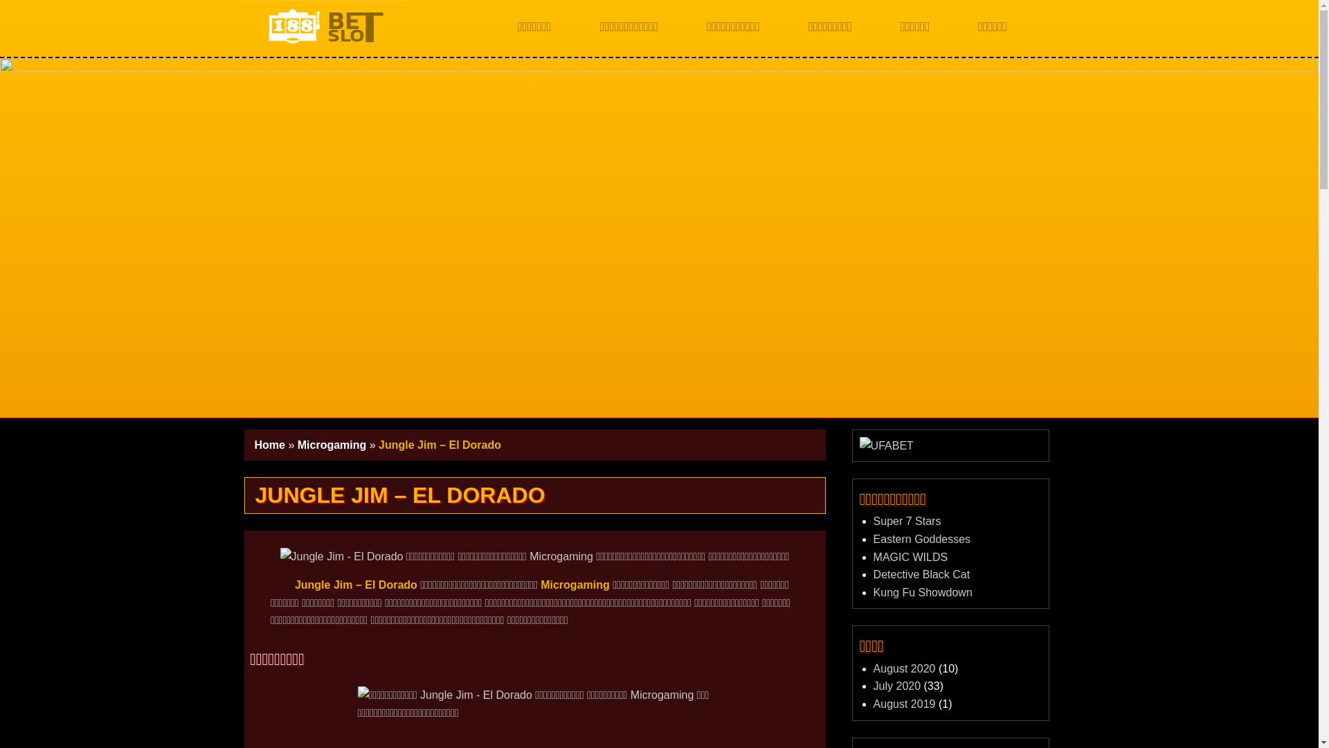 Image resolution: width=1329 pixels, height=748 pixels. I want to click on Microgaming, so click(575, 585).